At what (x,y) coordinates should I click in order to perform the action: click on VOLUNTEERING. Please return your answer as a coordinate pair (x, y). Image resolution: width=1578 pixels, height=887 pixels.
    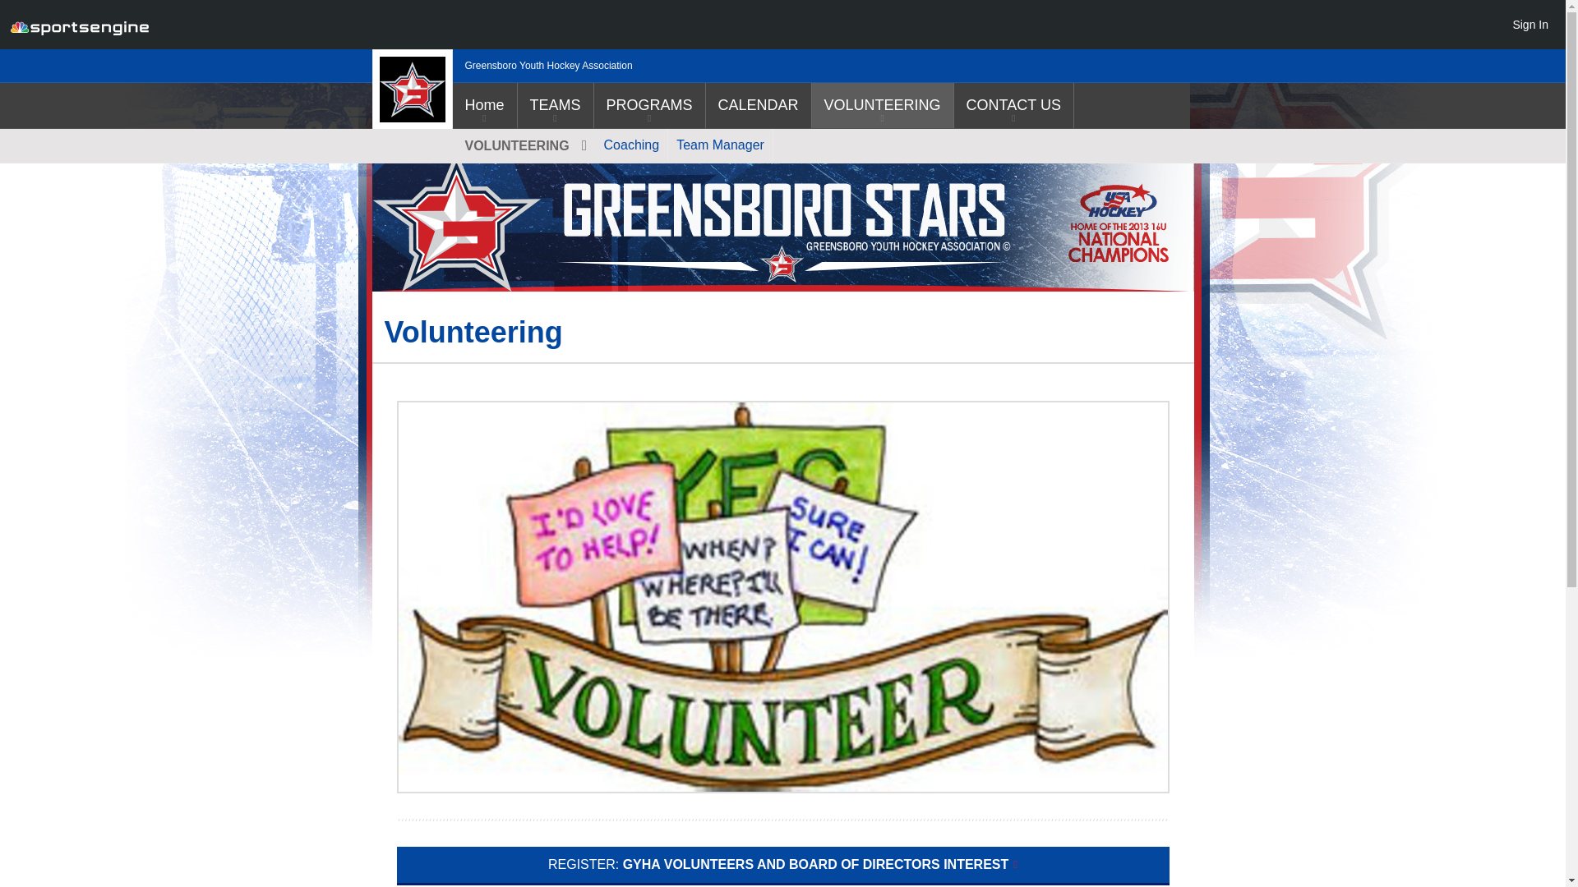
    Looking at the image, I should click on (523, 145).